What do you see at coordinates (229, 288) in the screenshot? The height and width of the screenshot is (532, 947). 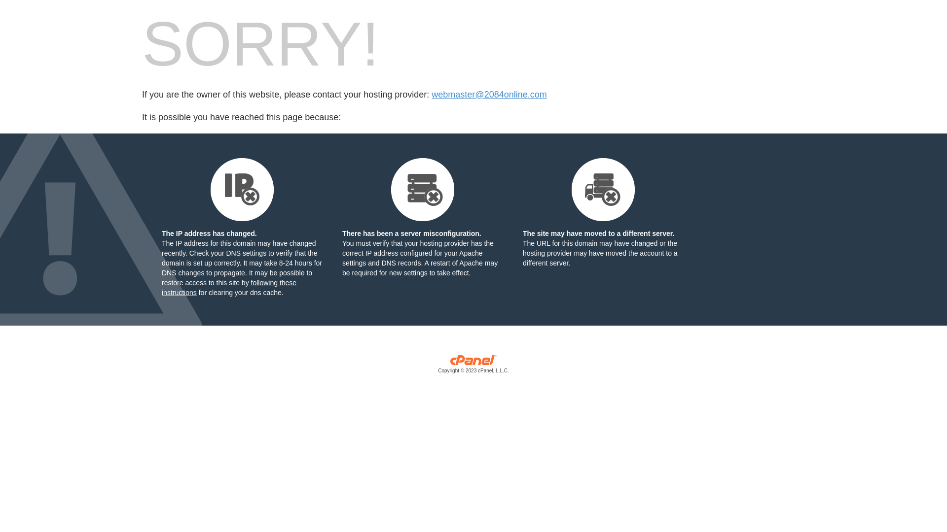 I see `following these instructions` at bounding box center [229, 288].